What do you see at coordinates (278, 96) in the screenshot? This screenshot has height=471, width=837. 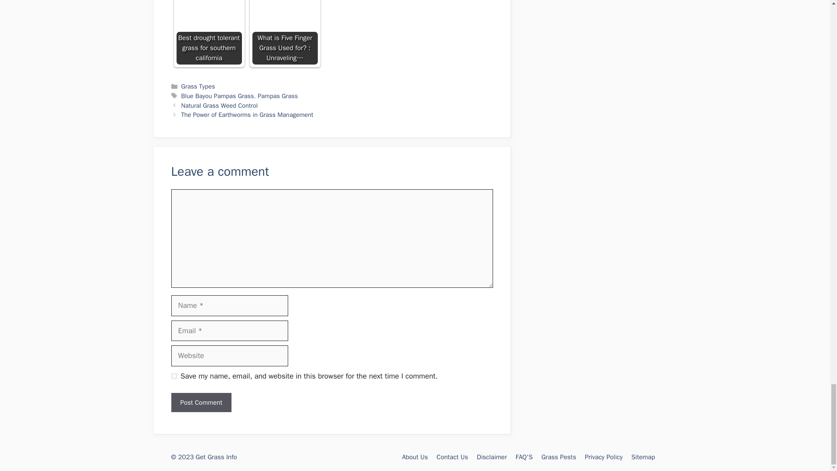 I see `Pampas Grass` at bounding box center [278, 96].